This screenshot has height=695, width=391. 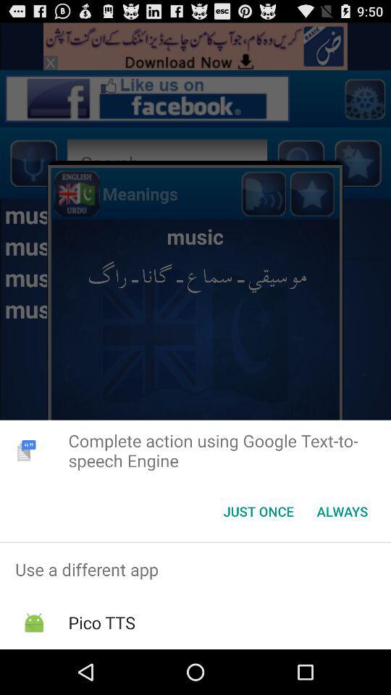 What do you see at coordinates (258, 511) in the screenshot?
I see `launch the item next to always button` at bounding box center [258, 511].